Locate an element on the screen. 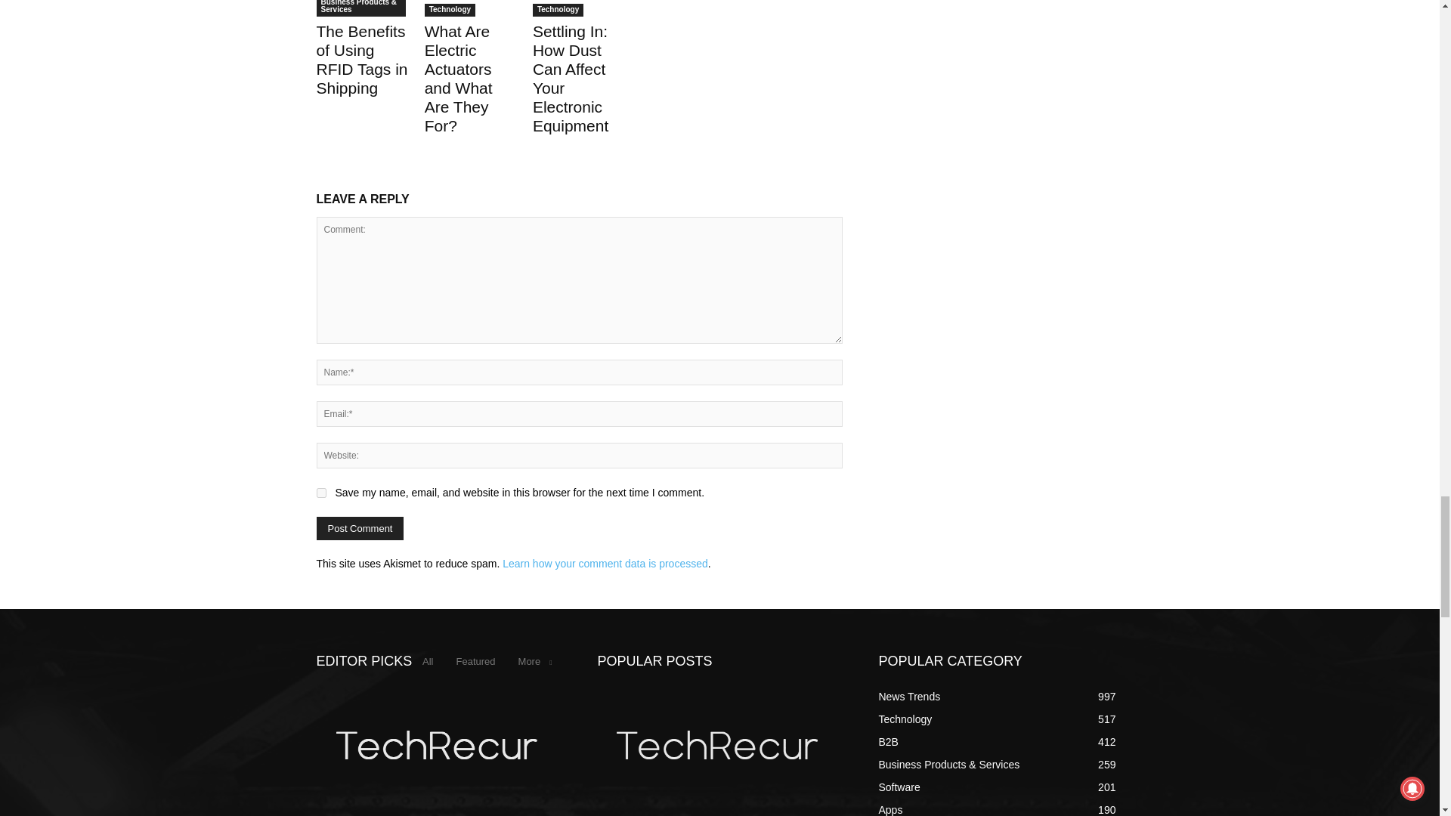 The image size is (1451, 816). yes is located at coordinates (320, 493).